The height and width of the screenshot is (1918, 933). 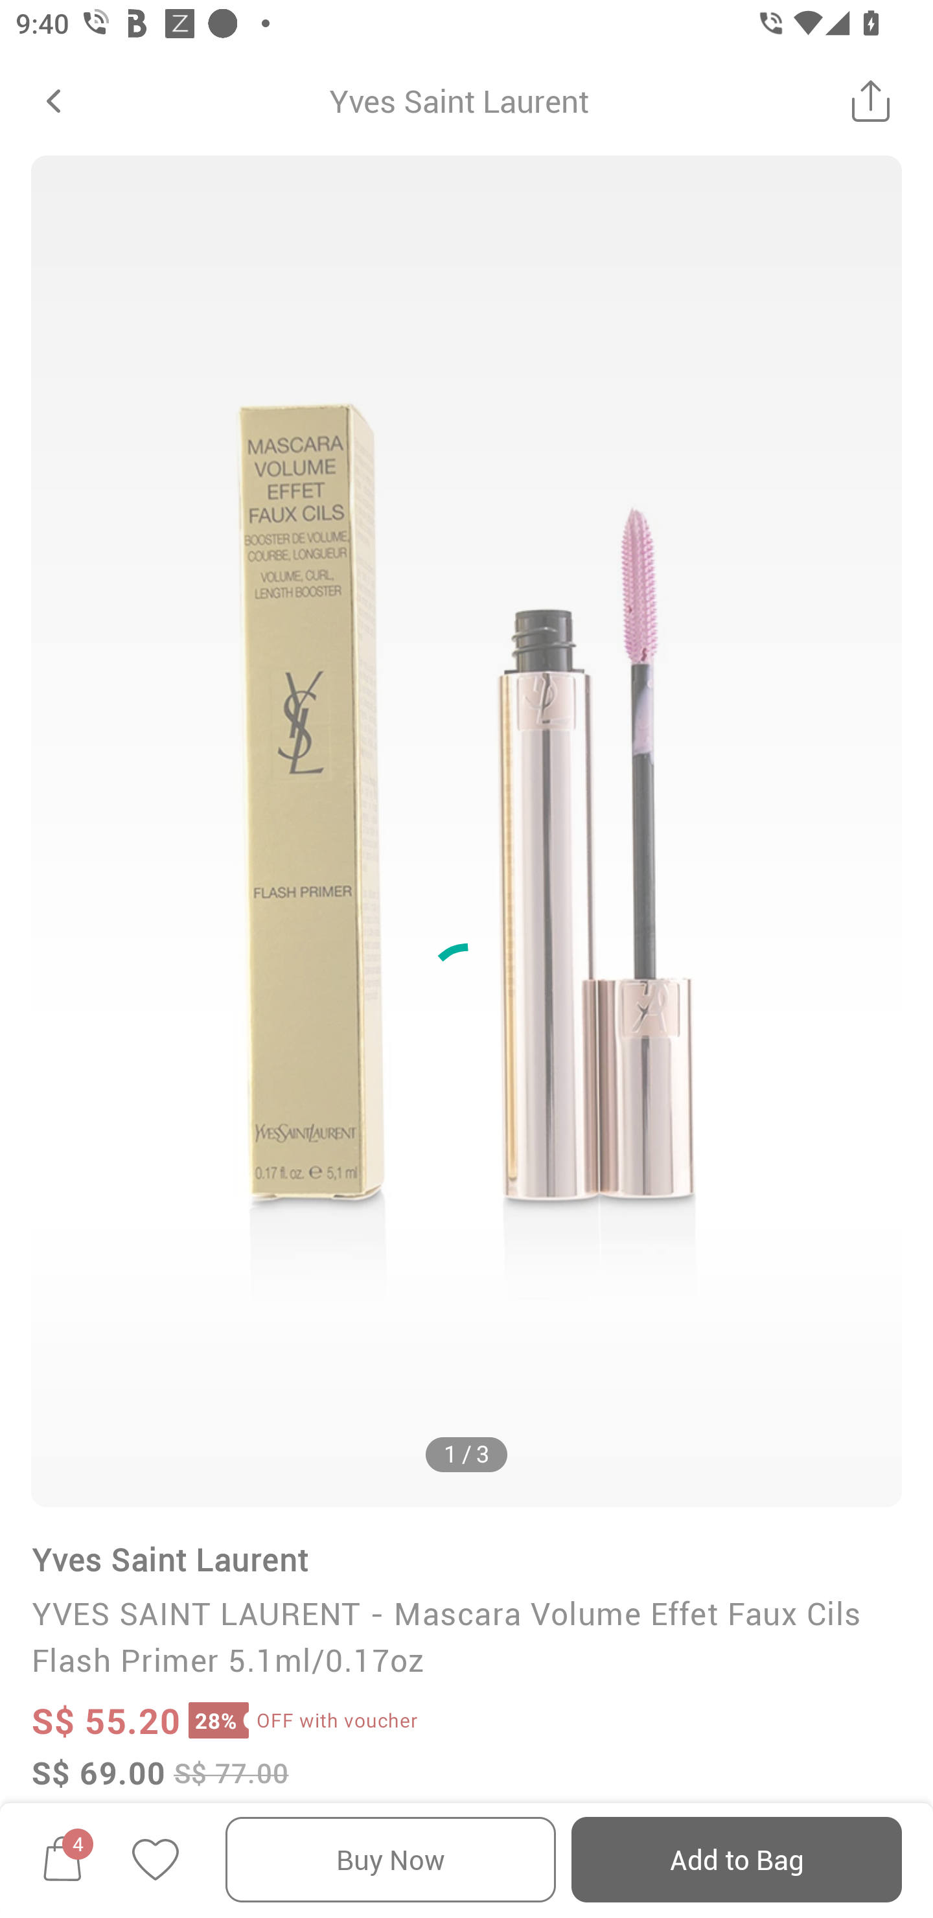 What do you see at coordinates (62, 1859) in the screenshot?
I see `4` at bounding box center [62, 1859].